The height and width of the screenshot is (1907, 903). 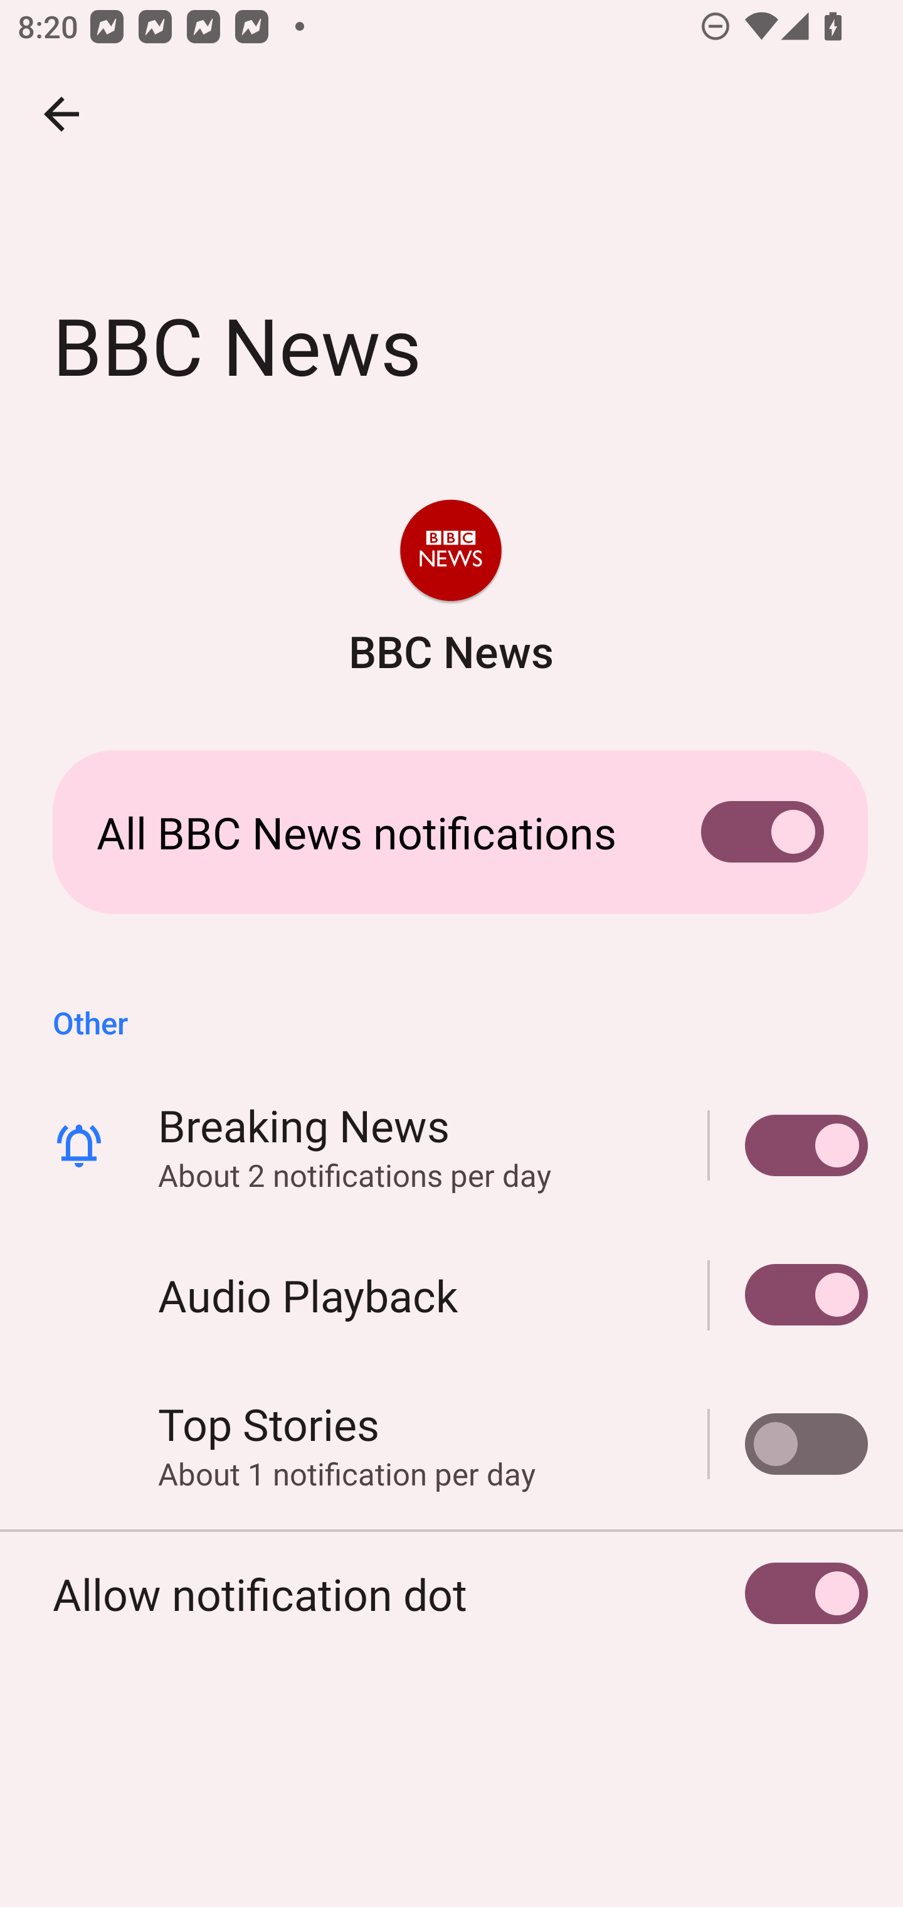 I want to click on All BBC News notifications, so click(x=451, y=832).